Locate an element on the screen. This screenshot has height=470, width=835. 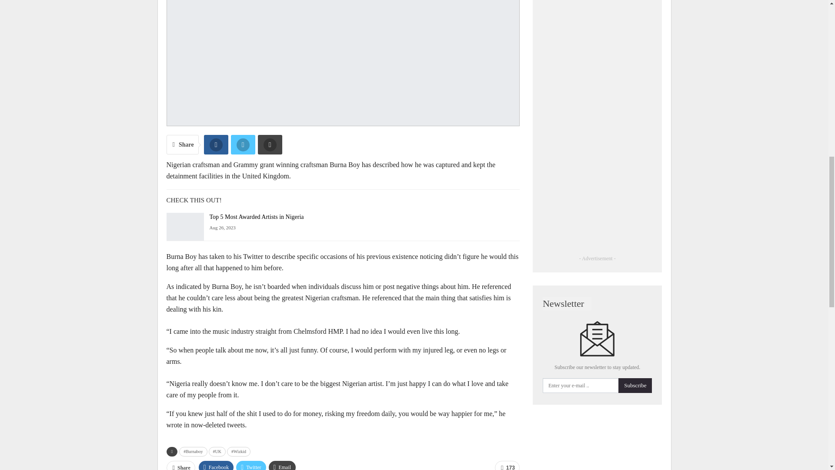
Top 5 Most Awarded Artists in Nigeria is located at coordinates (185, 226).